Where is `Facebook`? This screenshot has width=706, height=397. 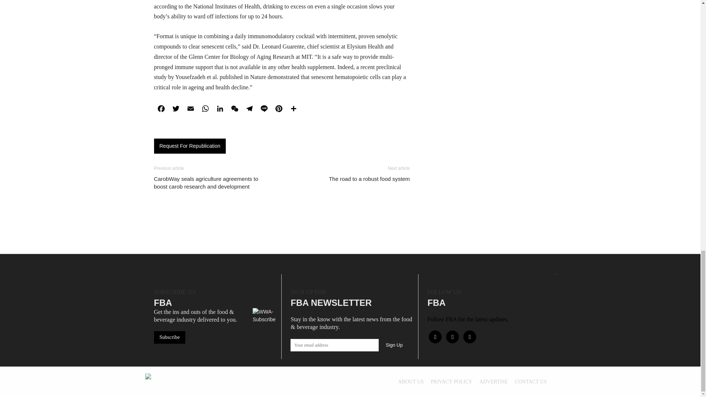
Facebook is located at coordinates (161, 109).